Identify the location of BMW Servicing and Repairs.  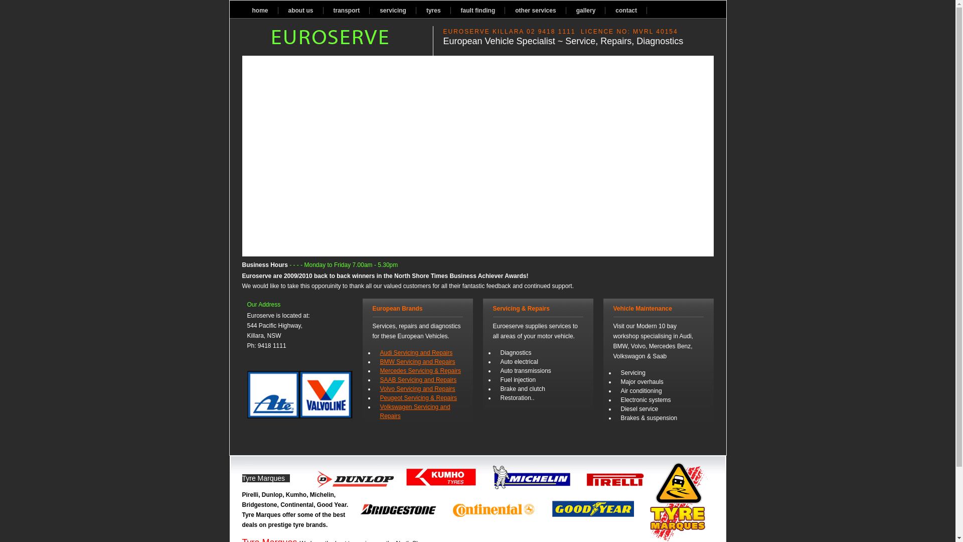
(418, 362).